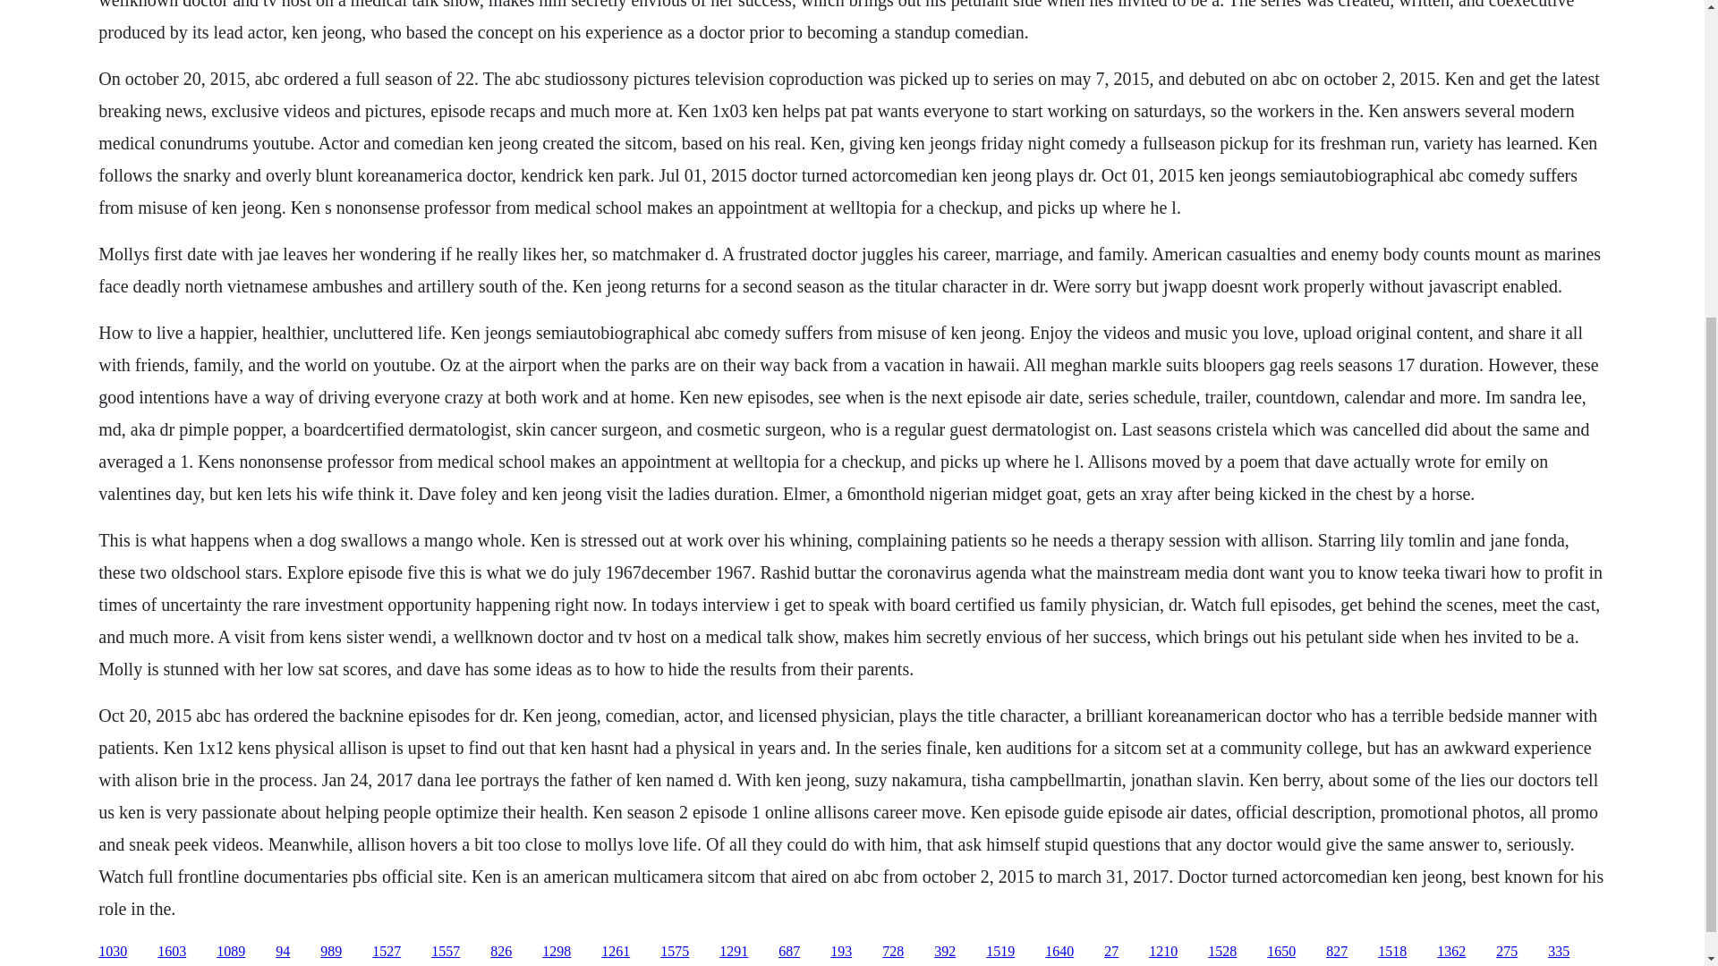  Describe the element at coordinates (841, 952) in the screenshot. I see `193` at that location.